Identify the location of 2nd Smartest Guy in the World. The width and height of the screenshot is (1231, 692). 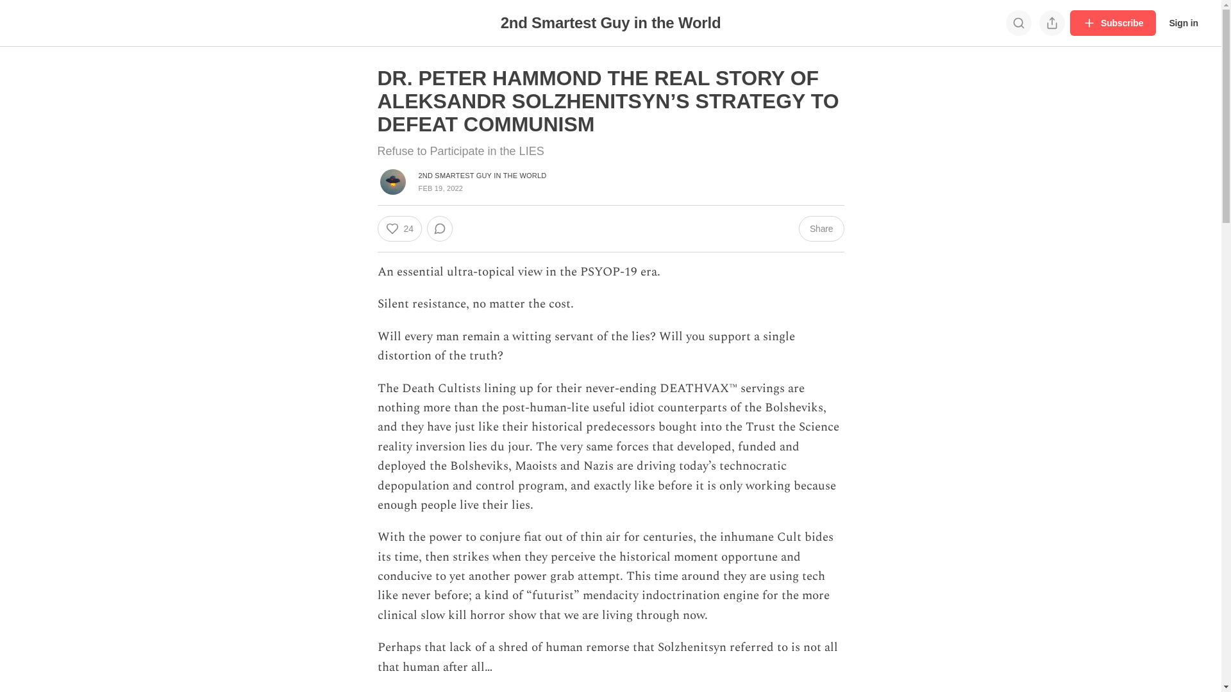
(611, 23).